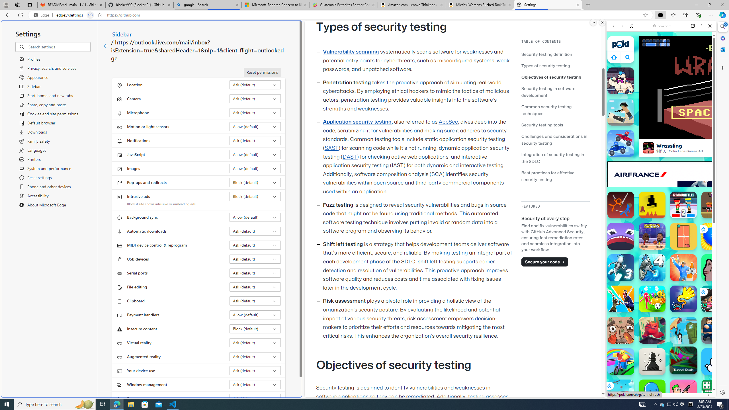 The width and height of the screenshot is (729, 410). I want to click on Security testing in software development, so click(548, 92).